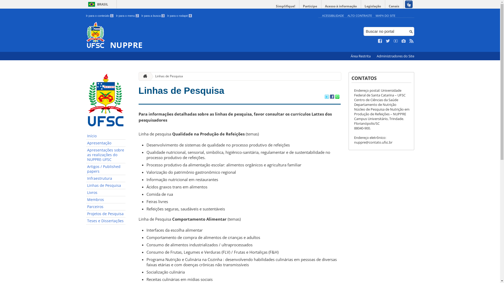 Image resolution: width=504 pixels, height=283 pixels. Describe the element at coordinates (106, 179) in the screenshot. I see `Infraestrutura` at that location.